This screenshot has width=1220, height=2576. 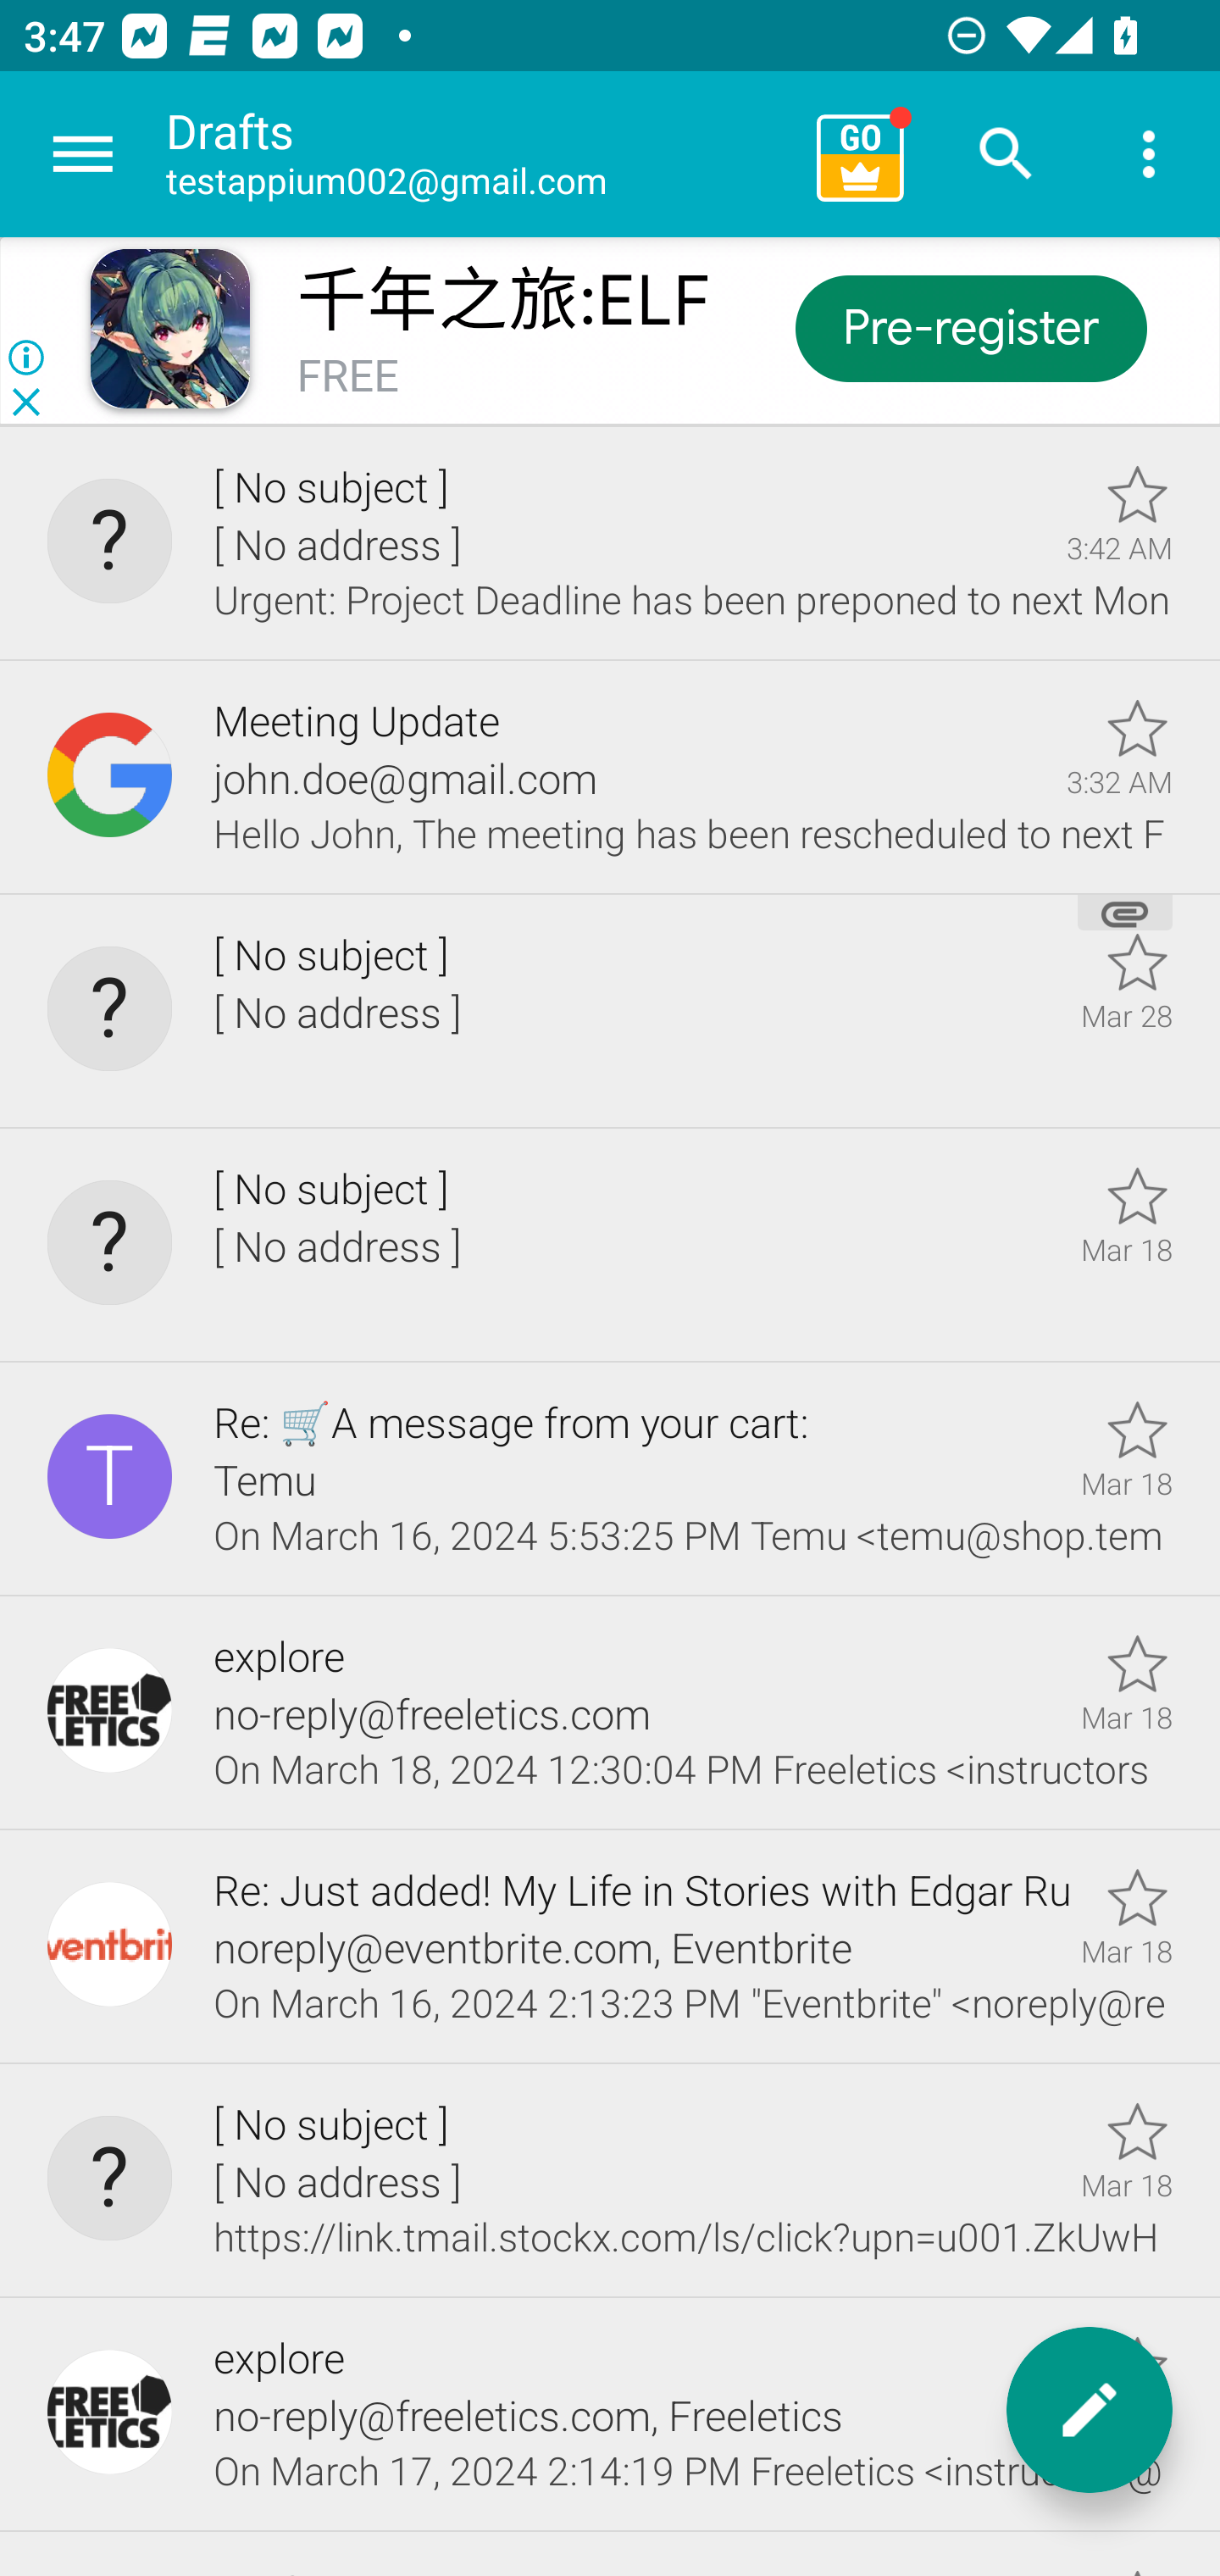 I want to click on Drafts testappium002@gmail.com, so click(x=480, y=154).